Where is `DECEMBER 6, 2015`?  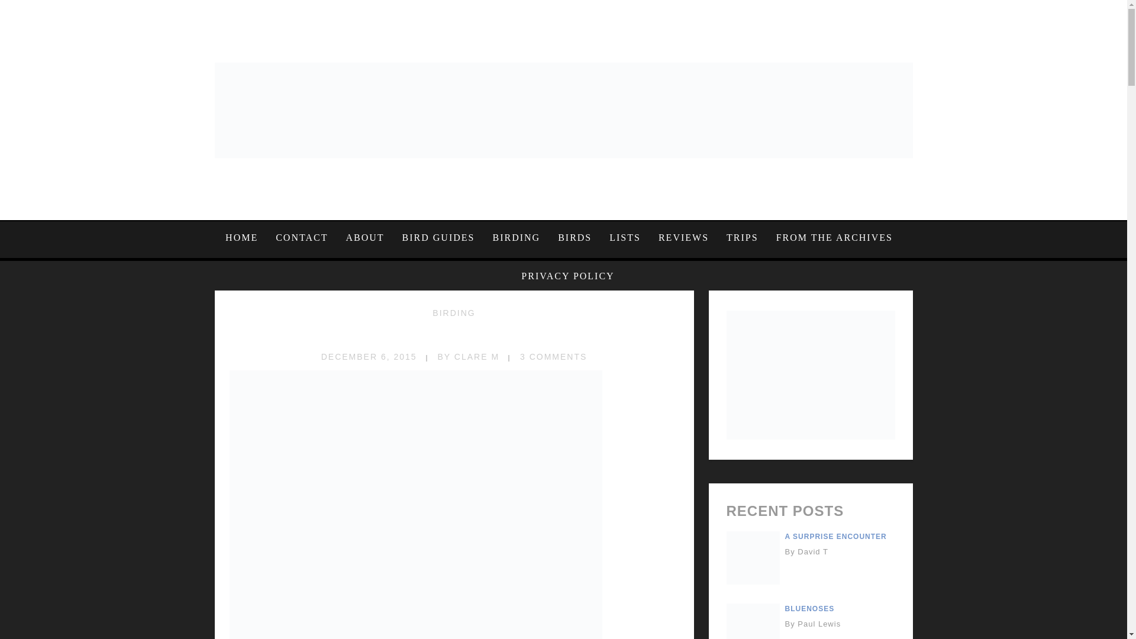
DECEMBER 6, 2015 is located at coordinates (369, 357).